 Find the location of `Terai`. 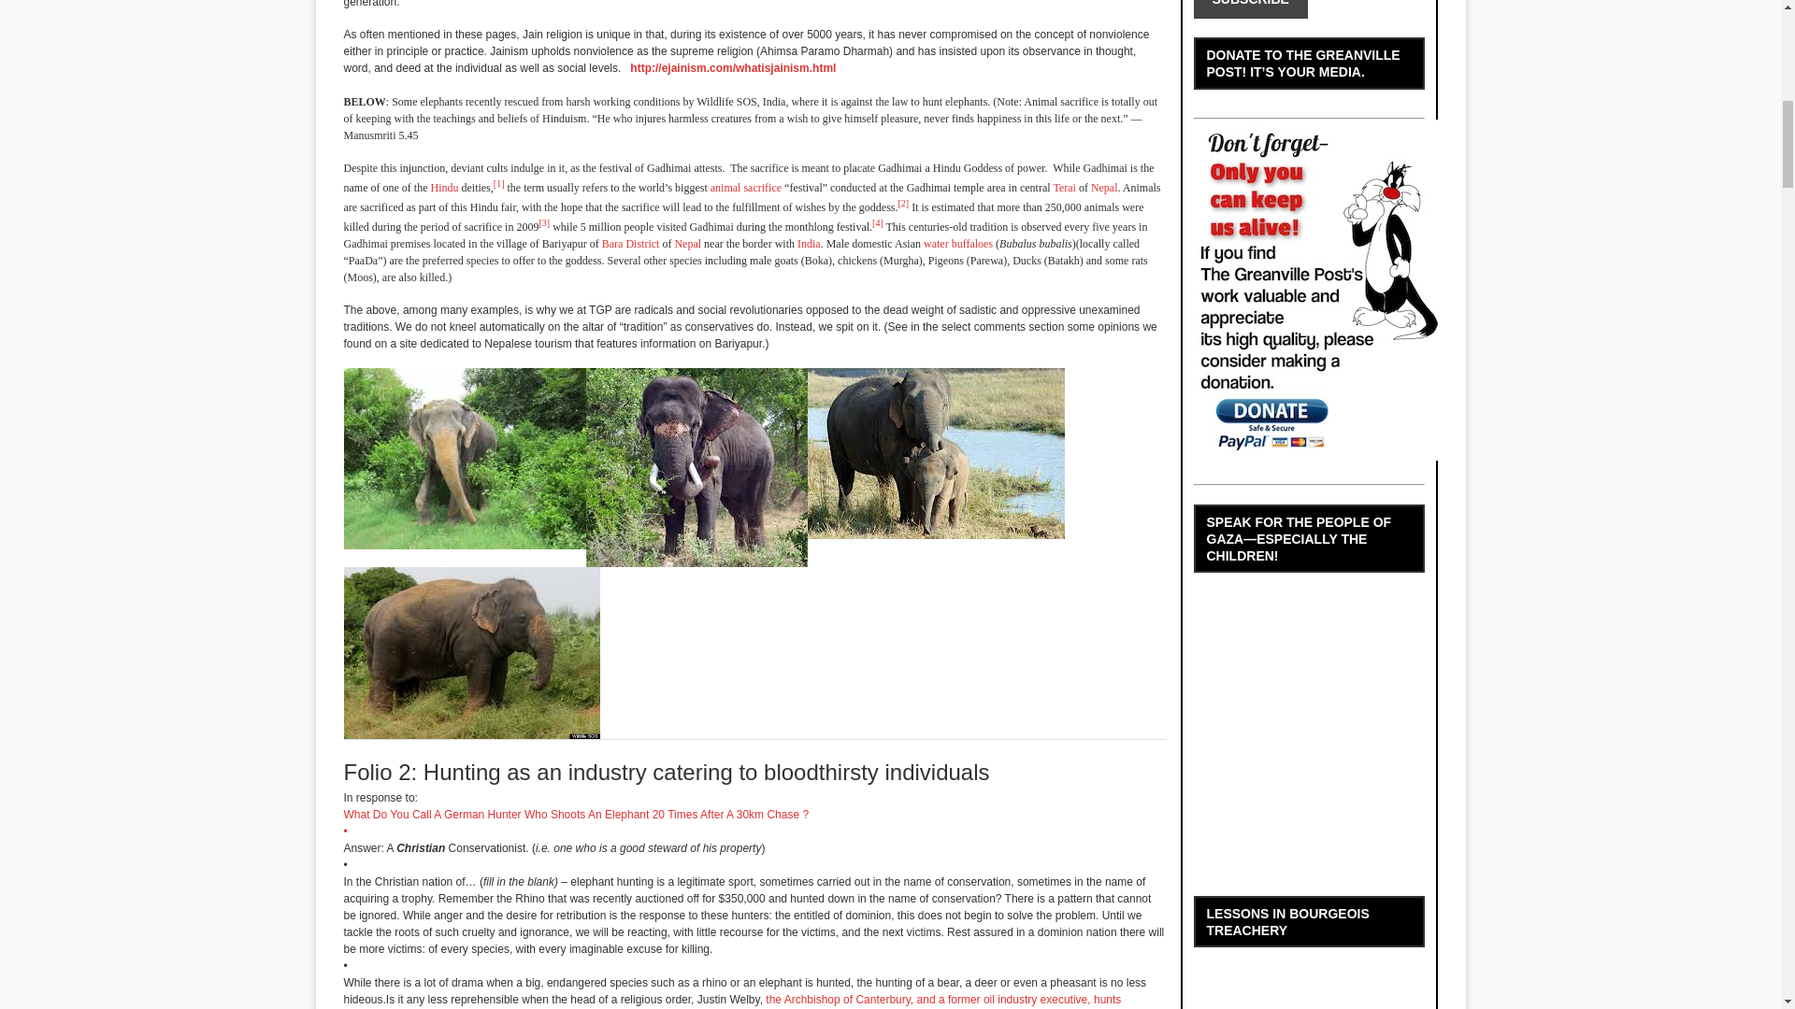

Terai is located at coordinates (1064, 188).